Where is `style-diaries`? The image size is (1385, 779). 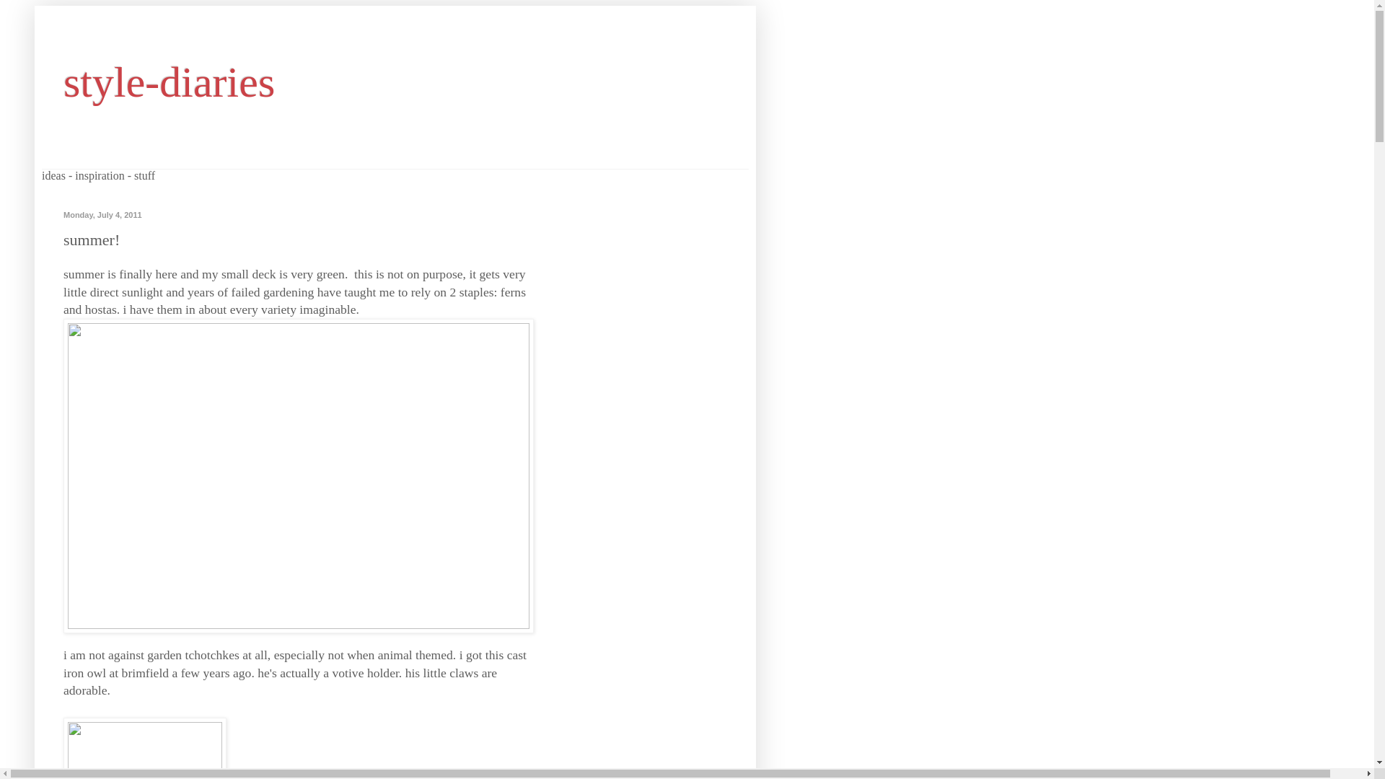
style-diaries is located at coordinates (169, 82).